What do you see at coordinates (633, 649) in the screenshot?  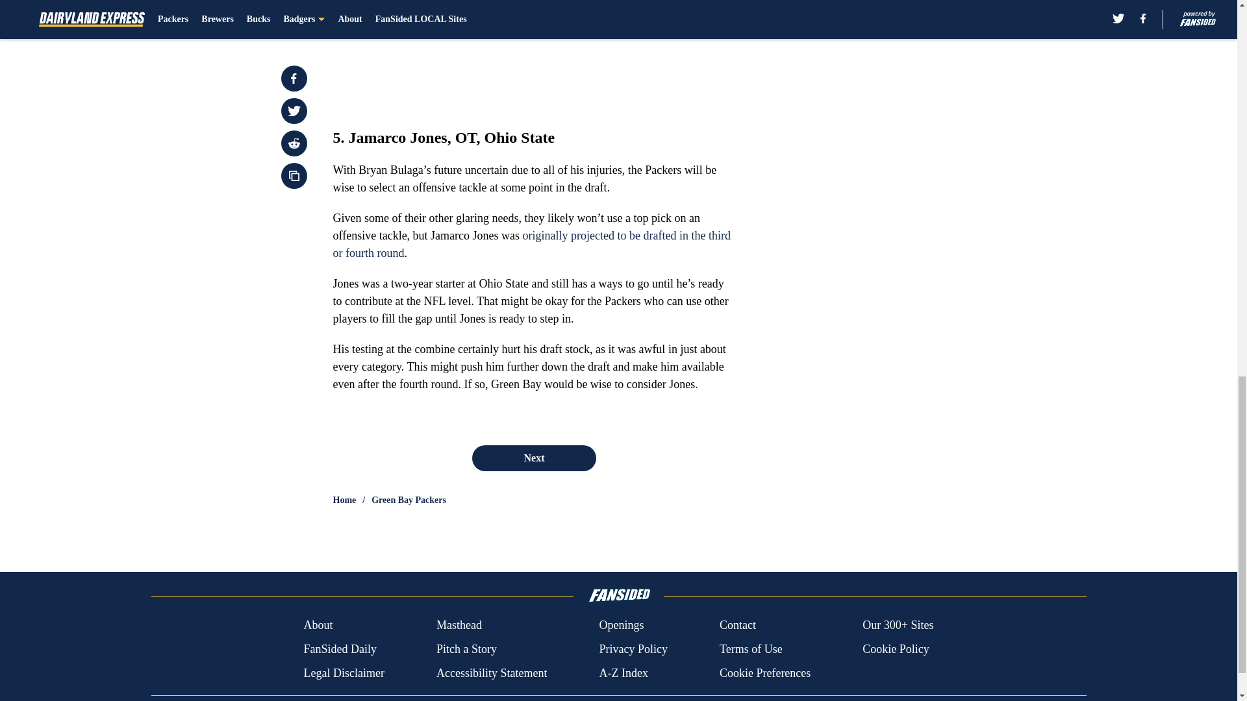 I see `Privacy Policy` at bounding box center [633, 649].